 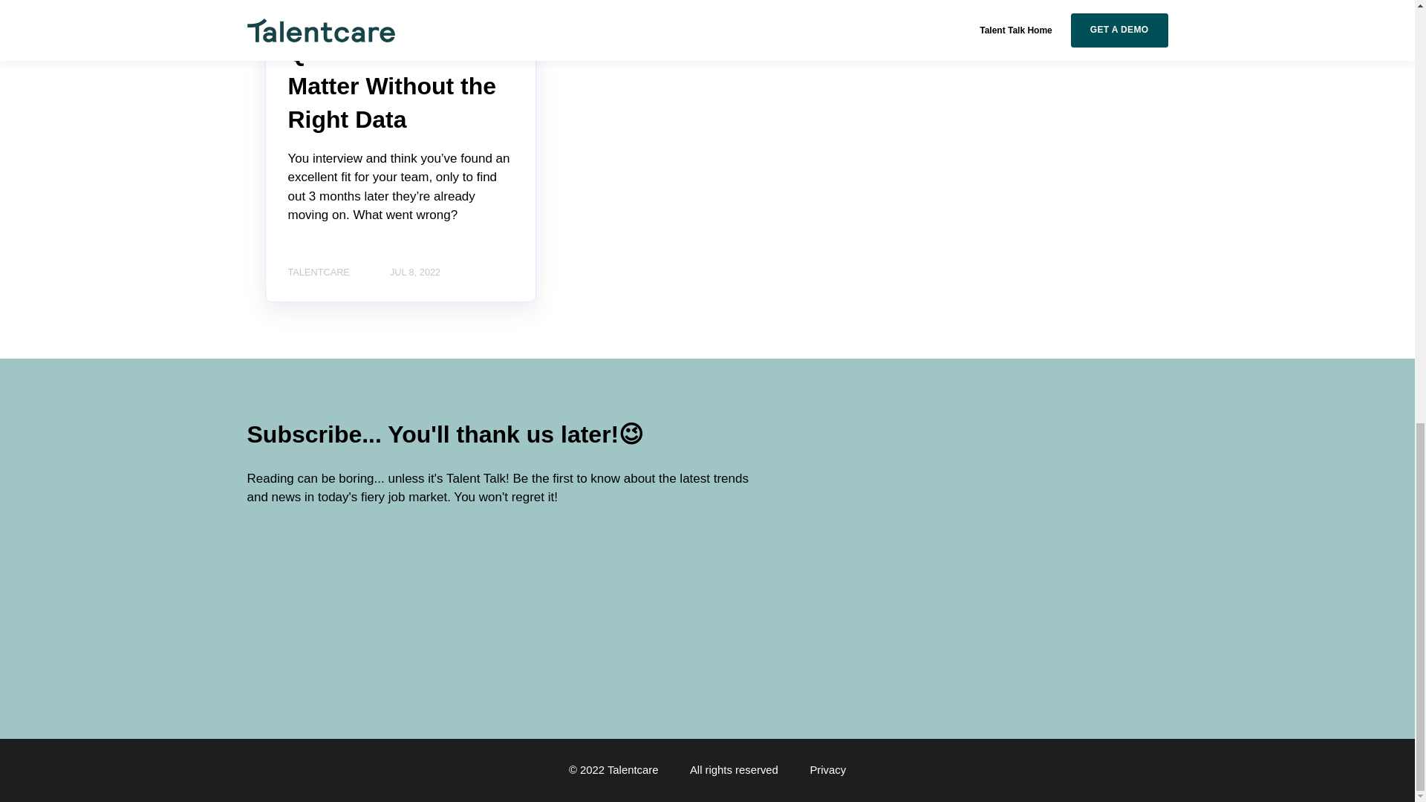 What do you see at coordinates (392, 68) in the screenshot?
I see `Interview Questions Don't Matter Without the Right Data` at bounding box center [392, 68].